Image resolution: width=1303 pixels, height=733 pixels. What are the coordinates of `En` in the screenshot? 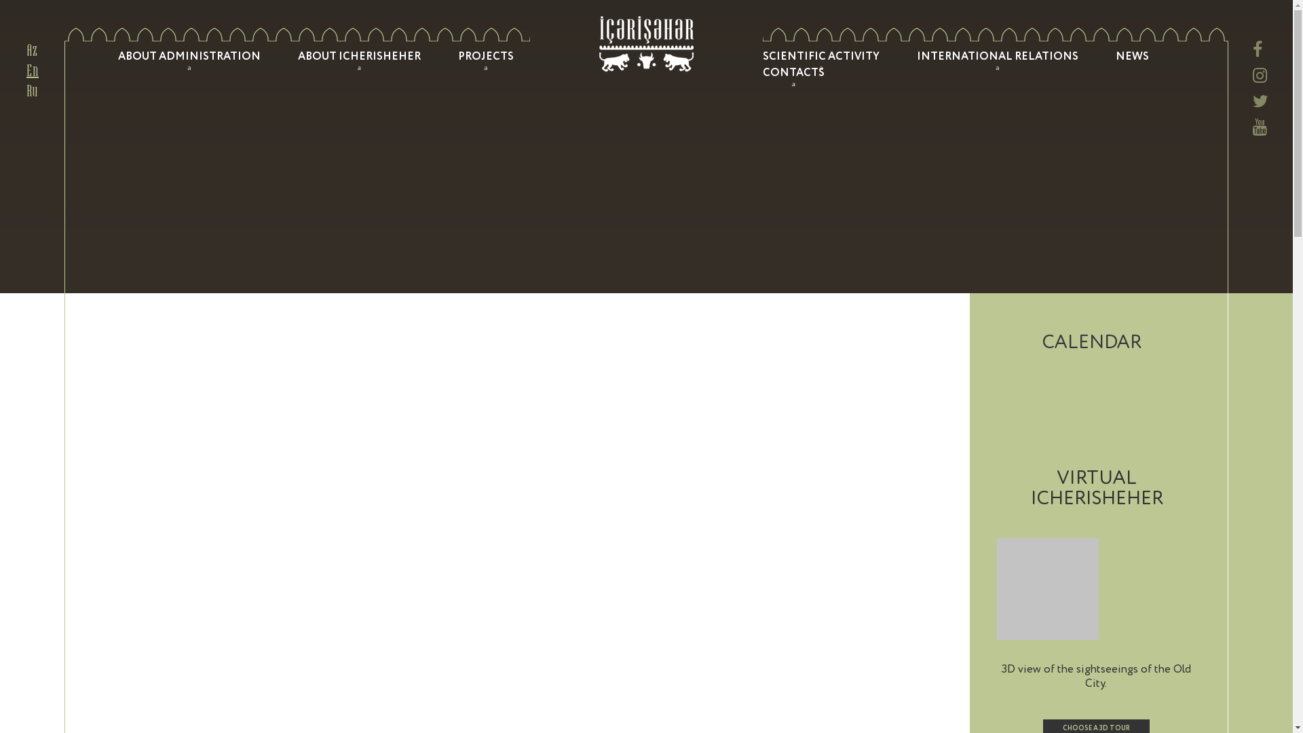 It's located at (33, 72).